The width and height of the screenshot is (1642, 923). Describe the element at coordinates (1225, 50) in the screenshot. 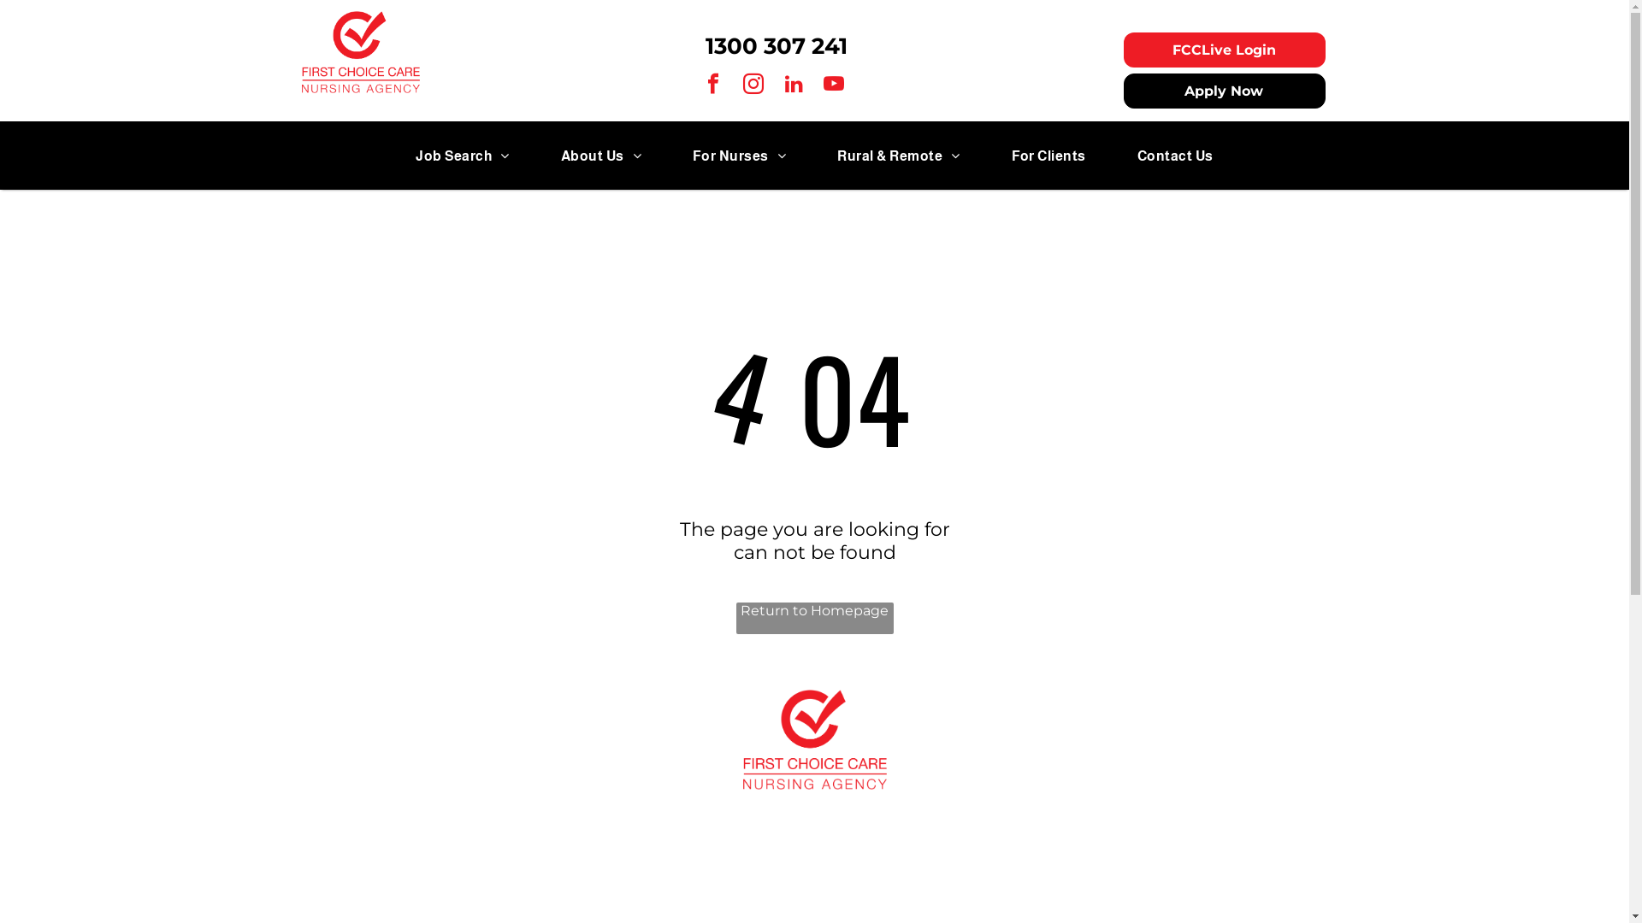

I see `FCCLive Login` at that location.